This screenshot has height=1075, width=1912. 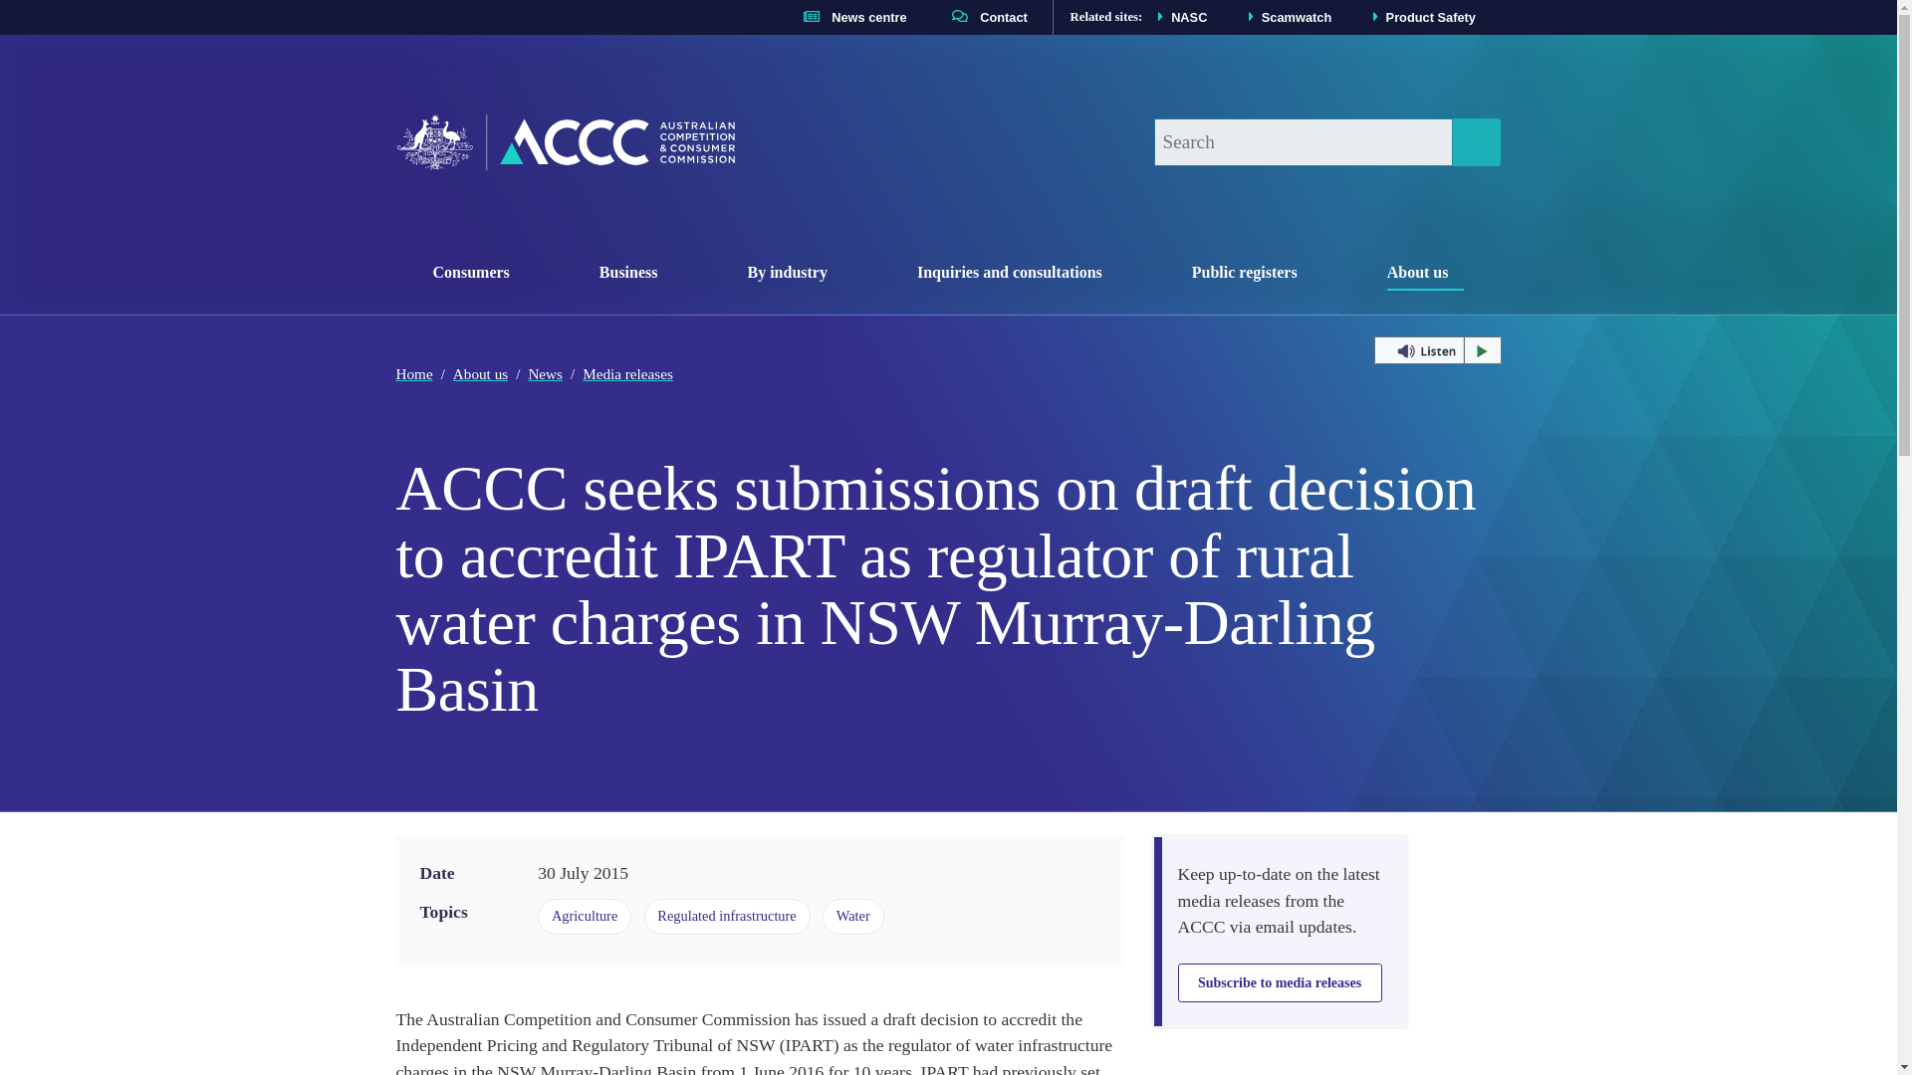 I want to click on Scamwatch, so click(x=848, y=16).